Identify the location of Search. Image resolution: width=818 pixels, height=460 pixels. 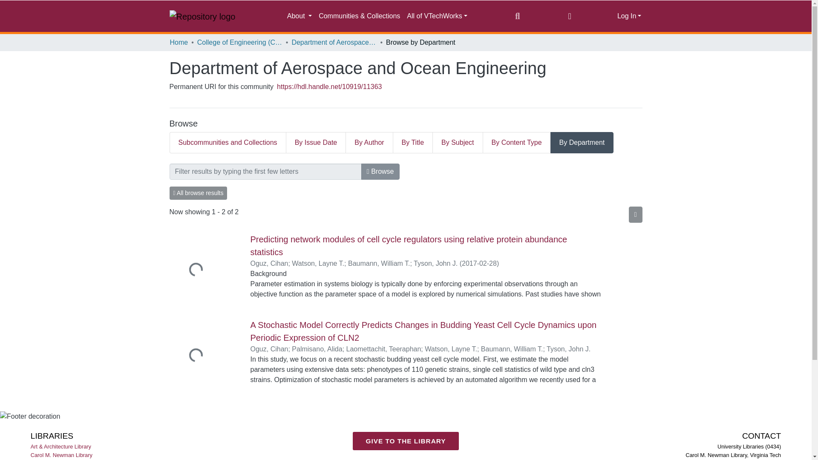
(517, 16).